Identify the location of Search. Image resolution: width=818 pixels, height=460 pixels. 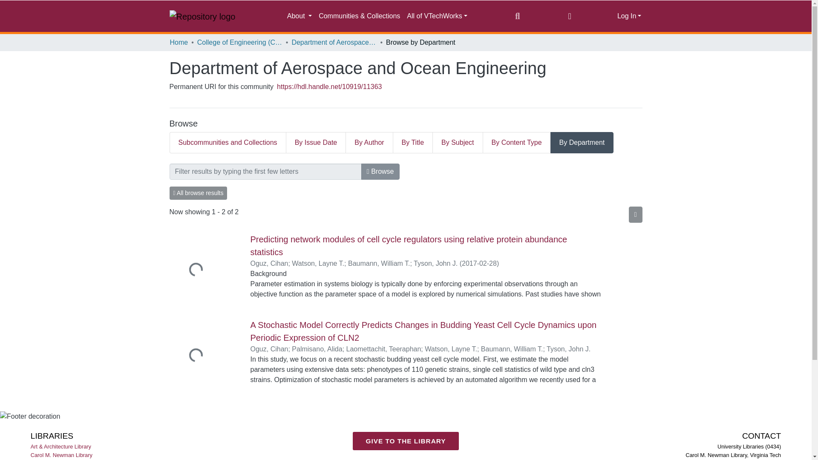
(517, 16).